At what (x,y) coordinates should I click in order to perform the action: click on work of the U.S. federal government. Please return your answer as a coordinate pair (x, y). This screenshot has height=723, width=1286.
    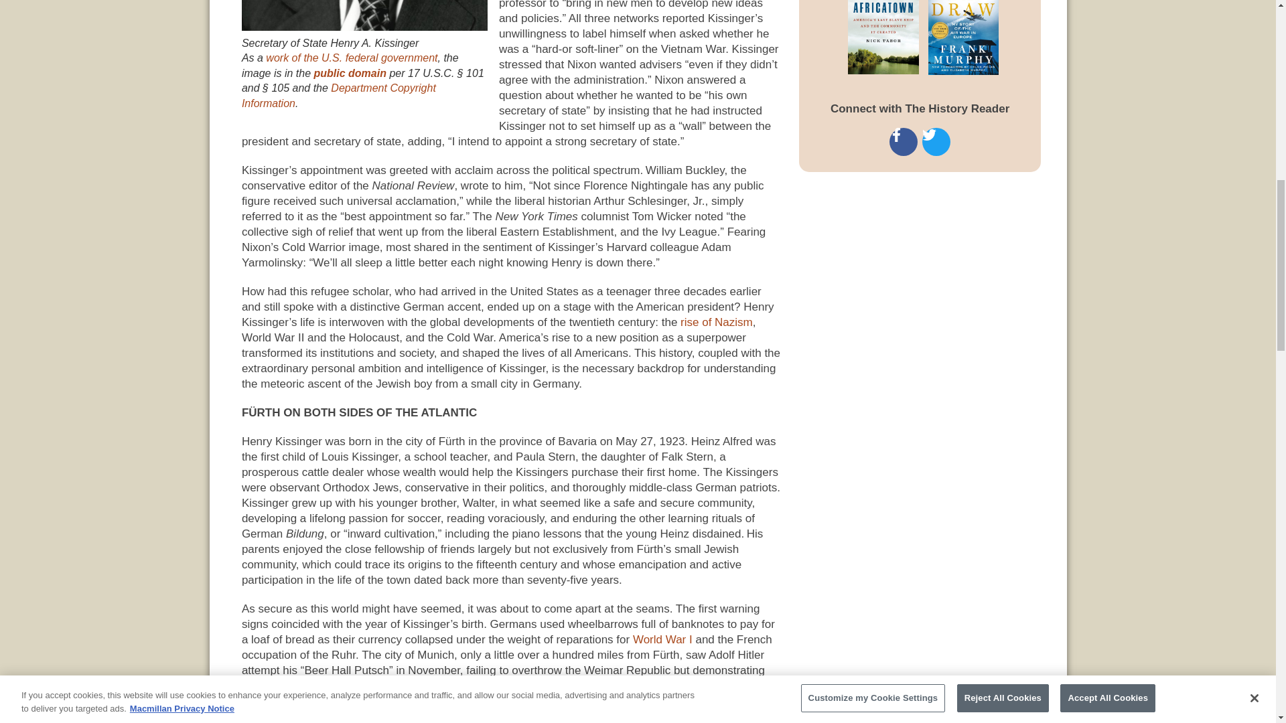
    Looking at the image, I should click on (351, 58).